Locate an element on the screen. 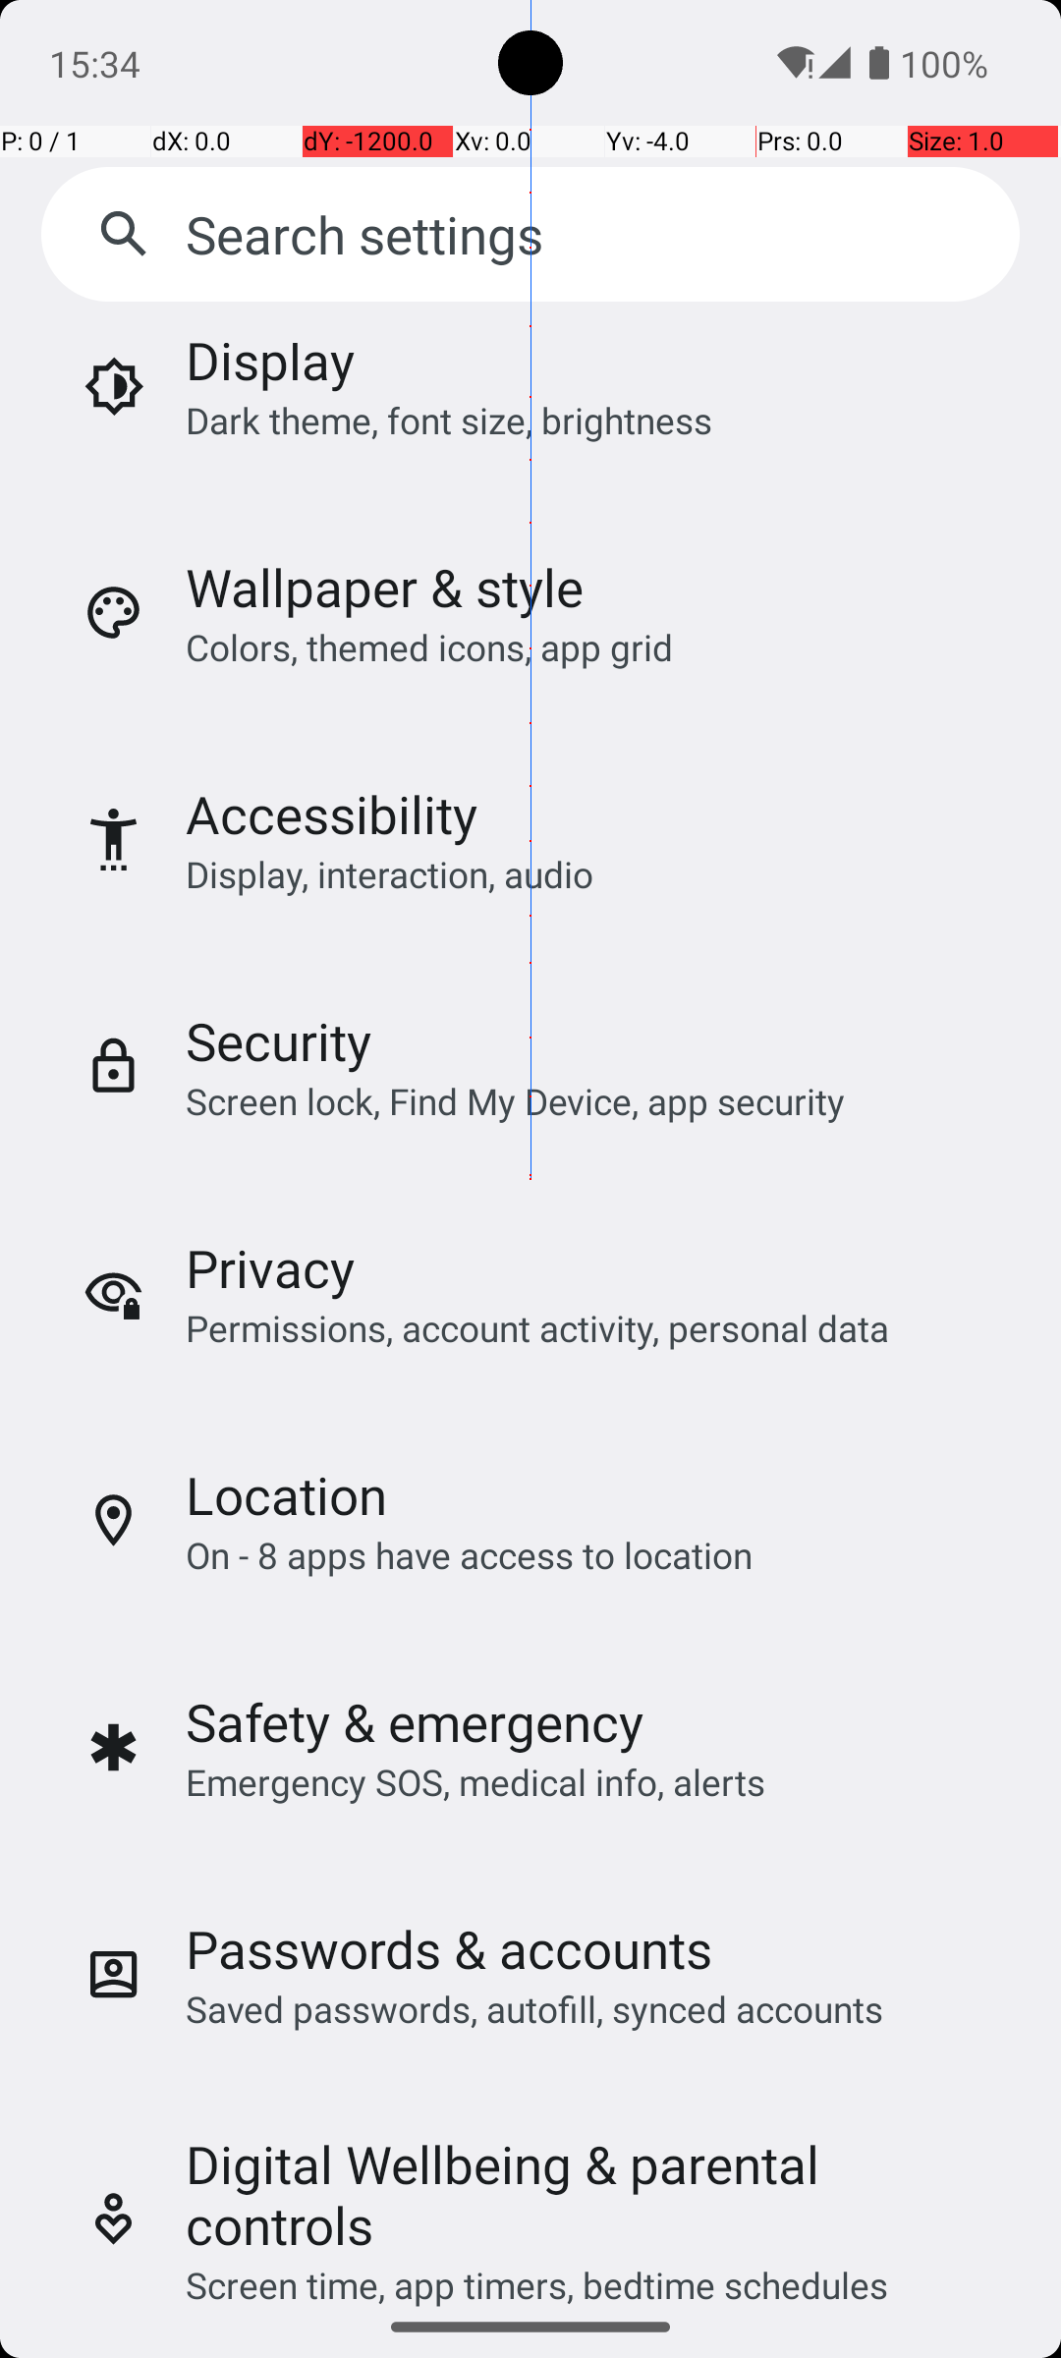 The image size is (1061, 2358). Screen lock, Find My Device, app security is located at coordinates (516, 1100).